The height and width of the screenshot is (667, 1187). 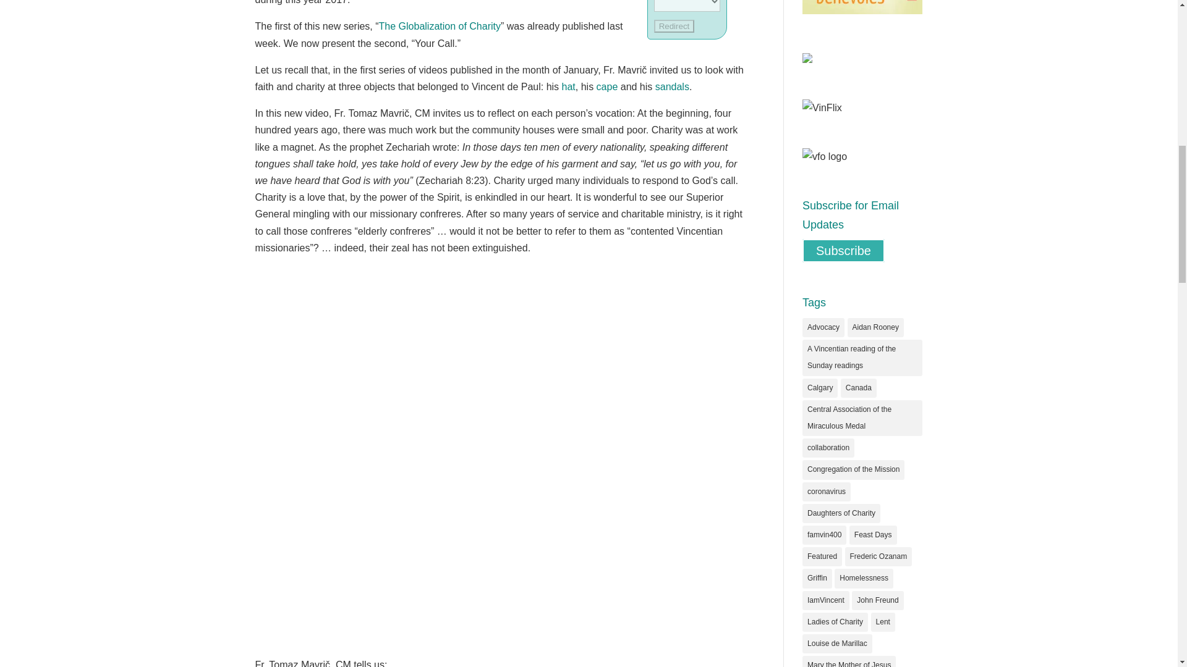 What do you see at coordinates (674, 26) in the screenshot?
I see `Redirect` at bounding box center [674, 26].